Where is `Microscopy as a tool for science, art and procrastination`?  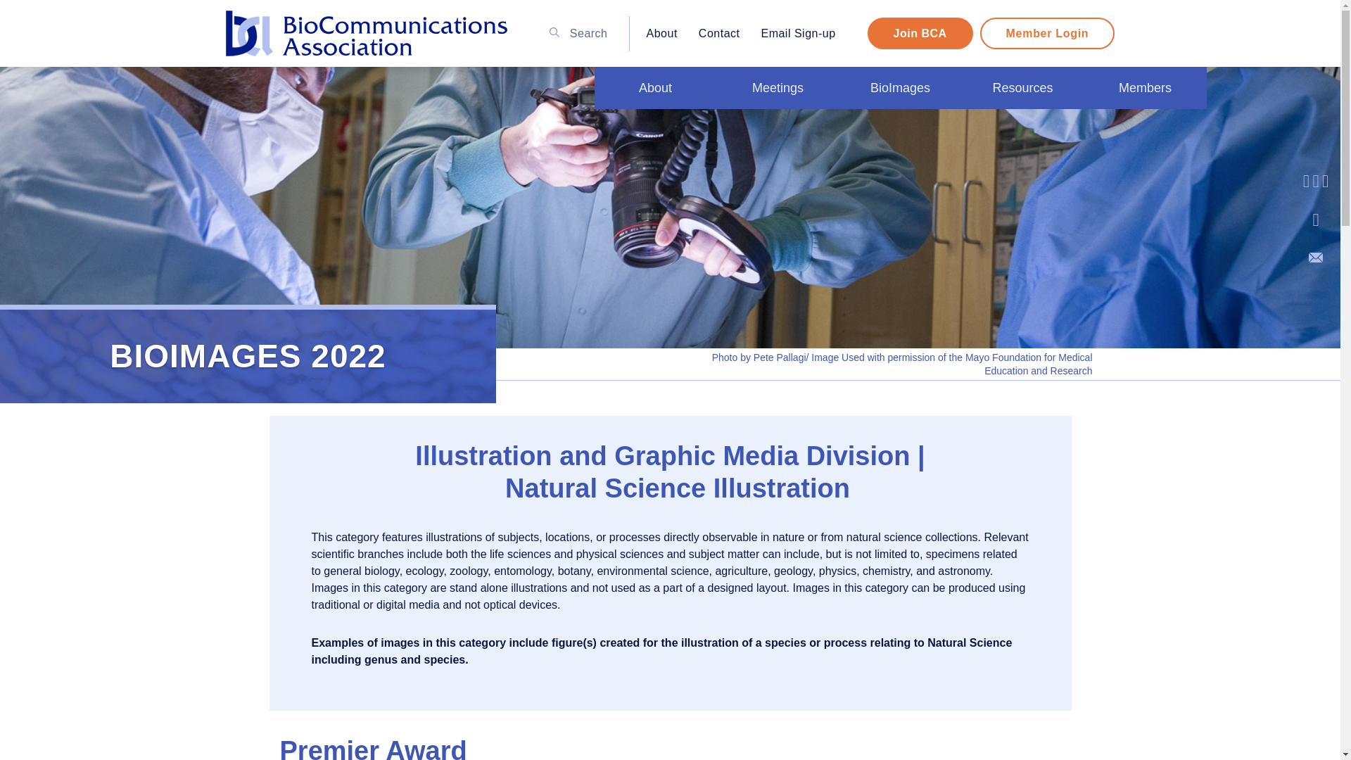 Microscopy as a tool for science, art and procrastination is located at coordinates (967, 134).